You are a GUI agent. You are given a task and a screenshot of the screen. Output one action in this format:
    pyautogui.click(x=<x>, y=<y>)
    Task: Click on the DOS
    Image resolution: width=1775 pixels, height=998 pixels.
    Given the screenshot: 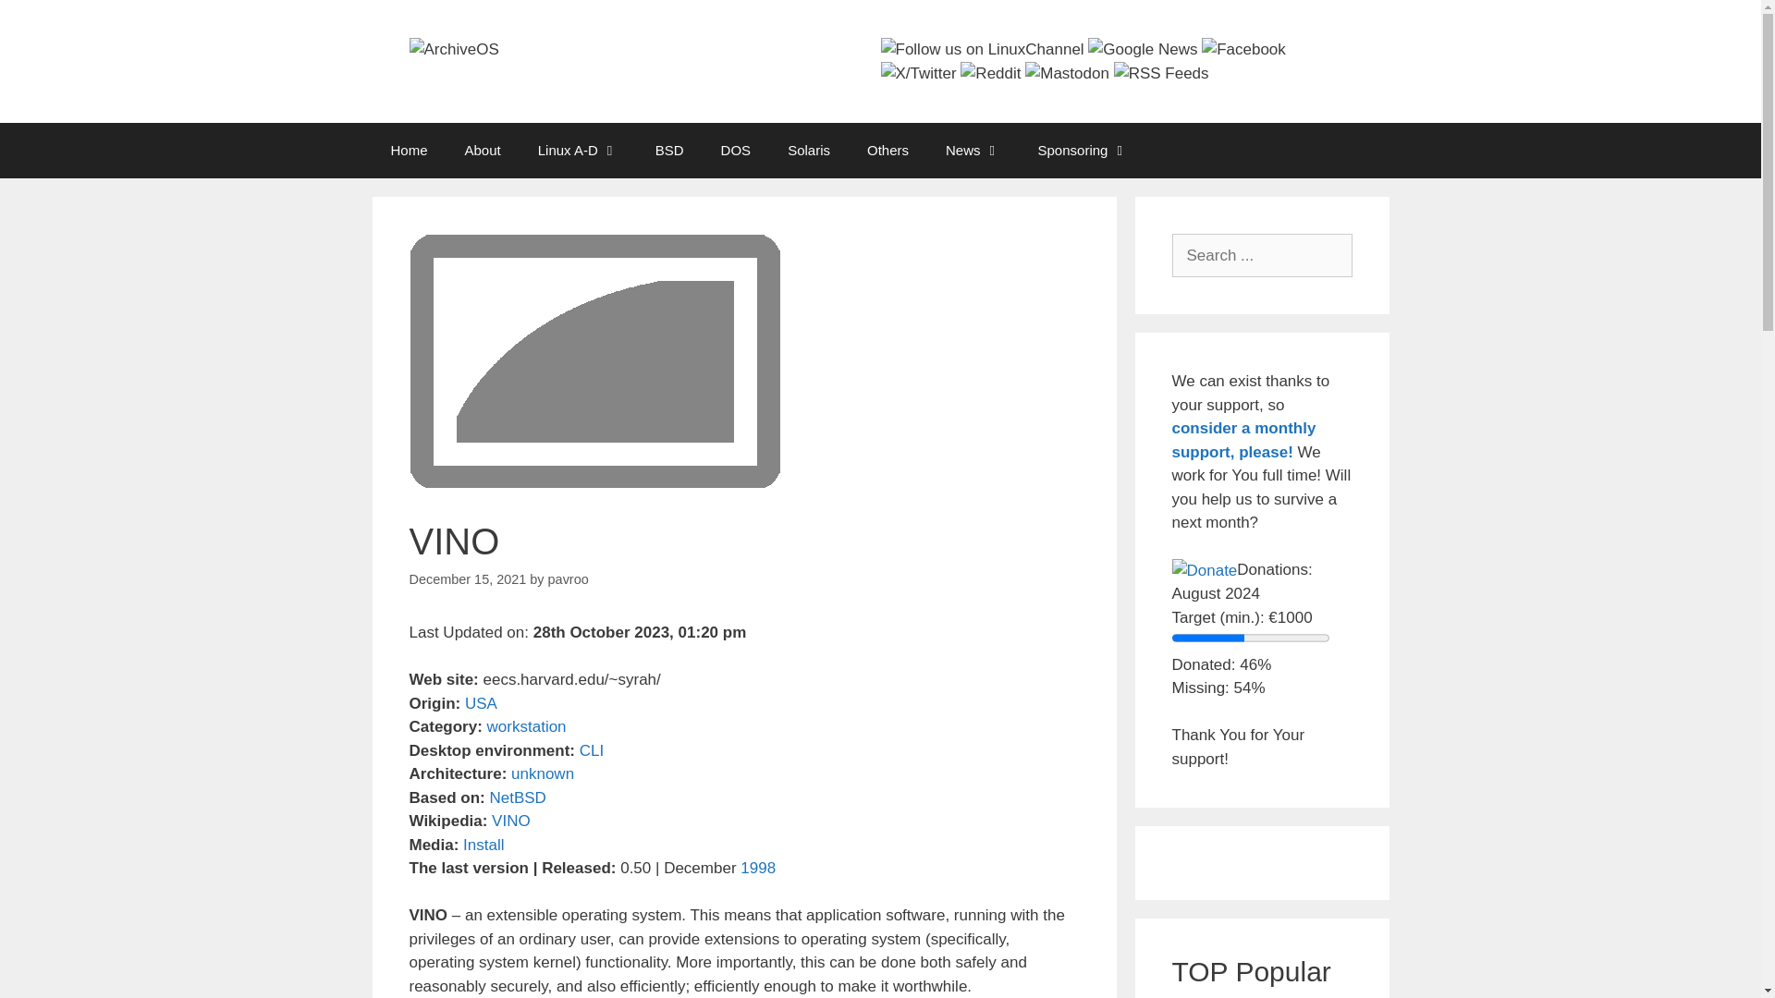 What is the action you would take?
    pyautogui.click(x=736, y=150)
    